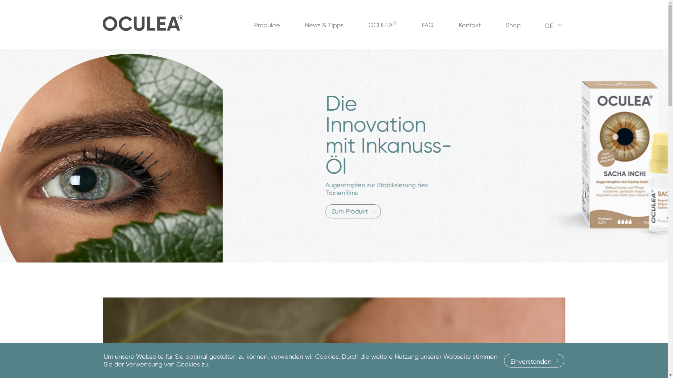 This screenshot has width=673, height=378. Describe the element at coordinates (534, 360) in the screenshot. I see `Einverstanden` at that location.